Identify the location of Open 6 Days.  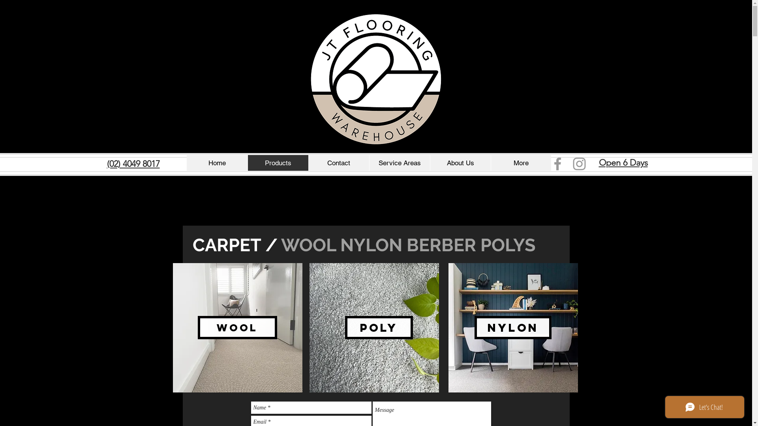
(623, 163).